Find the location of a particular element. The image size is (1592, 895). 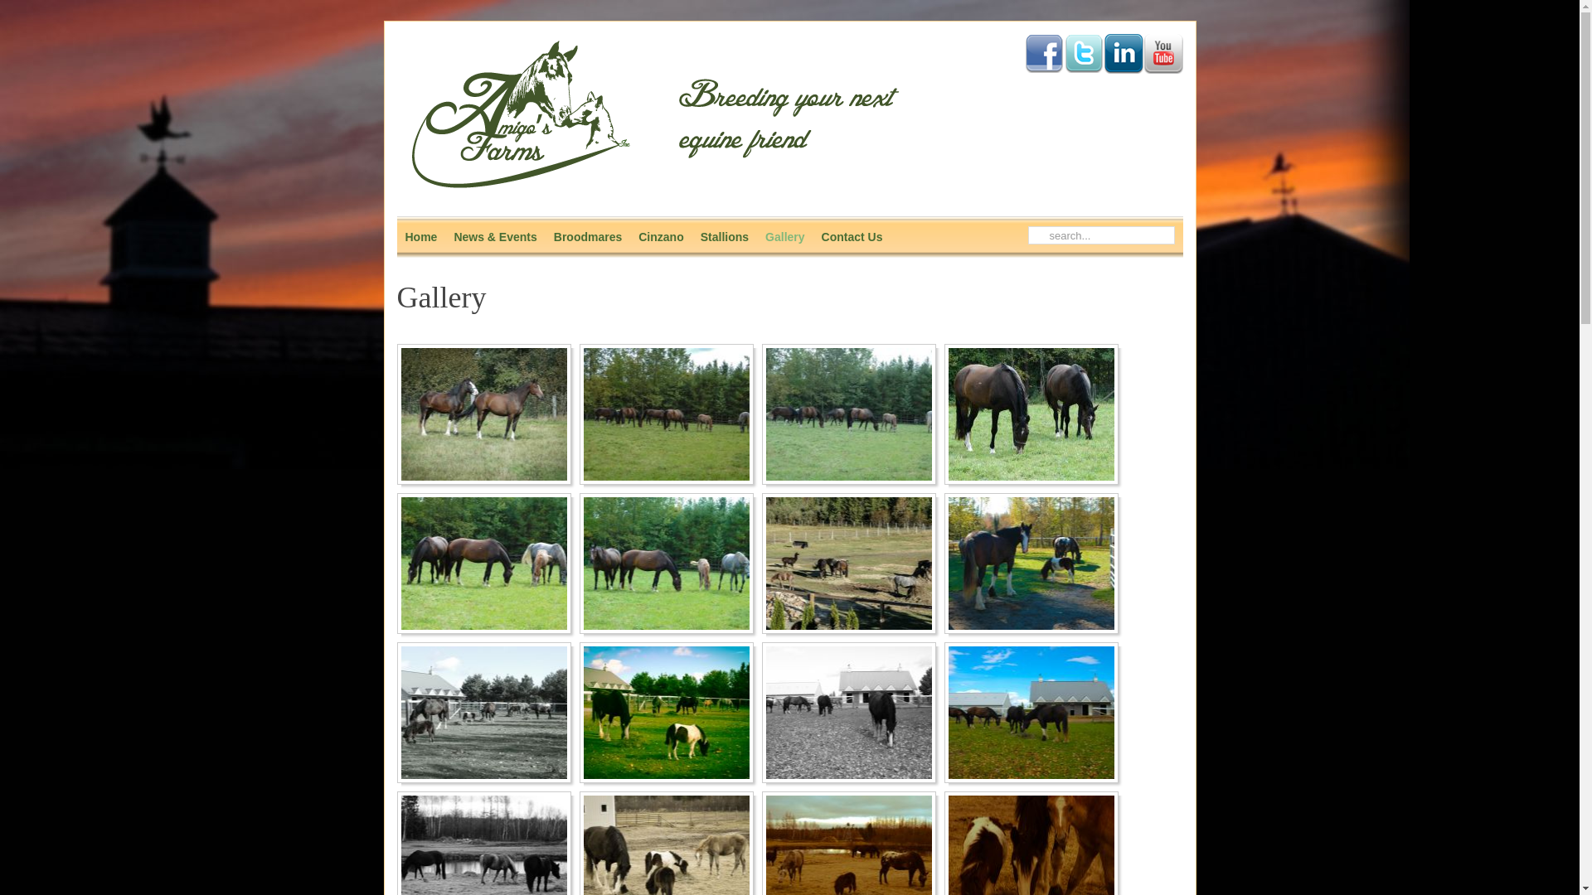

Facebook is located at coordinates (1043, 54).